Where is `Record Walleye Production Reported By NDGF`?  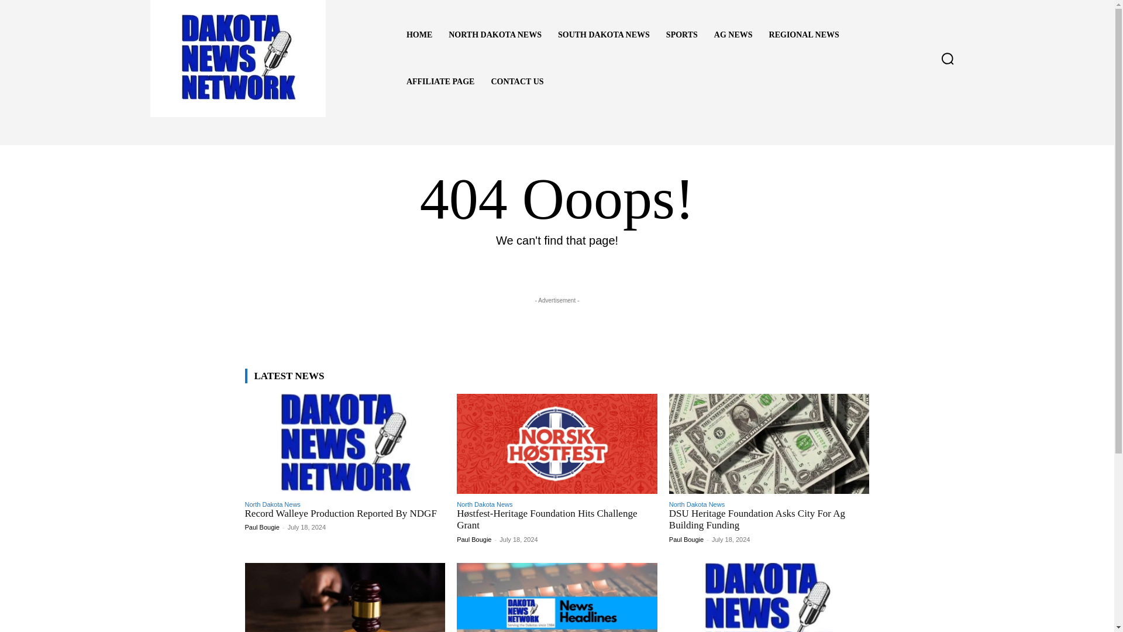 Record Walleye Production Reported By NDGF is located at coordinates (340, 513).